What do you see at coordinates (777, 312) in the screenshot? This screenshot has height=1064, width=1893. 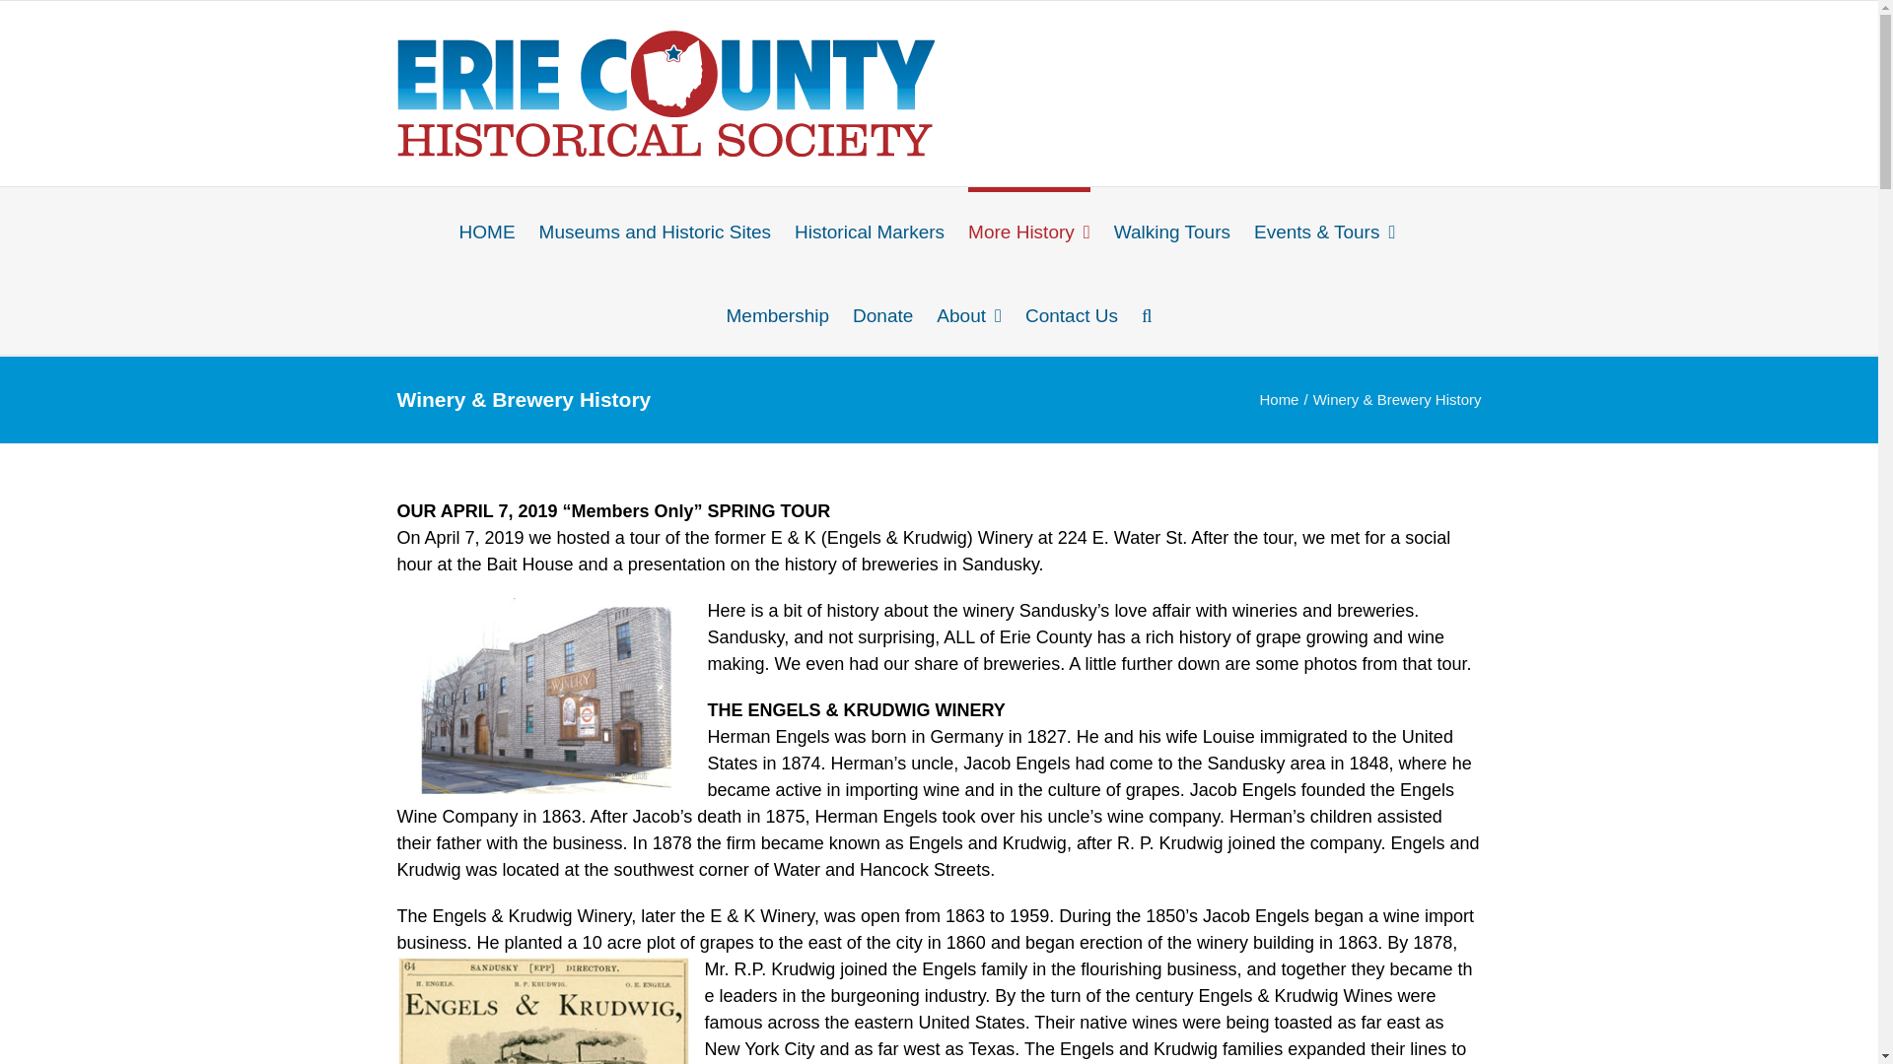 I see `Membership` at bounding box center [777, 312].